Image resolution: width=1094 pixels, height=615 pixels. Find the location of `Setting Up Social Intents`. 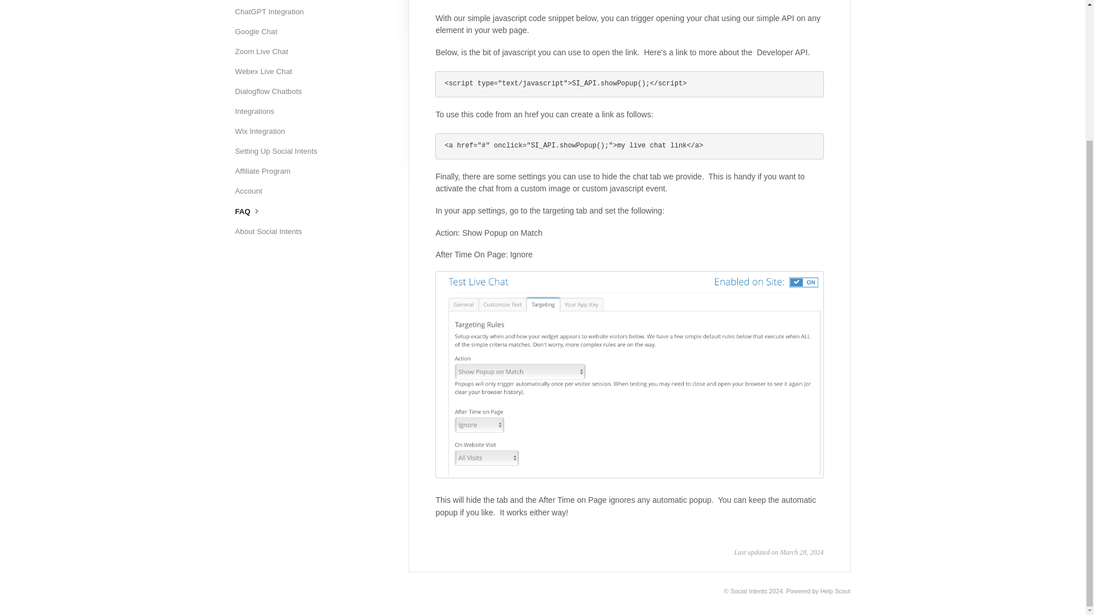

Setting Up Social Intents is located at coordinates (280, 151).